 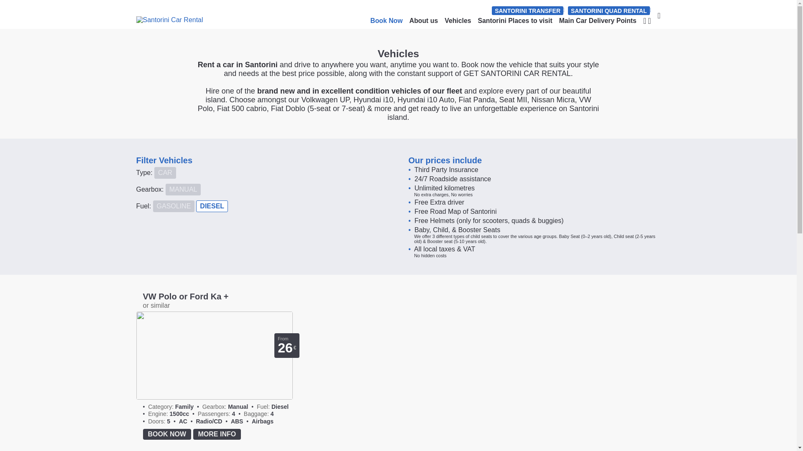 What do you see at coordinates (458, 21) in the screenshot?
I see `Vehicles` at bounding box center [458, 21].